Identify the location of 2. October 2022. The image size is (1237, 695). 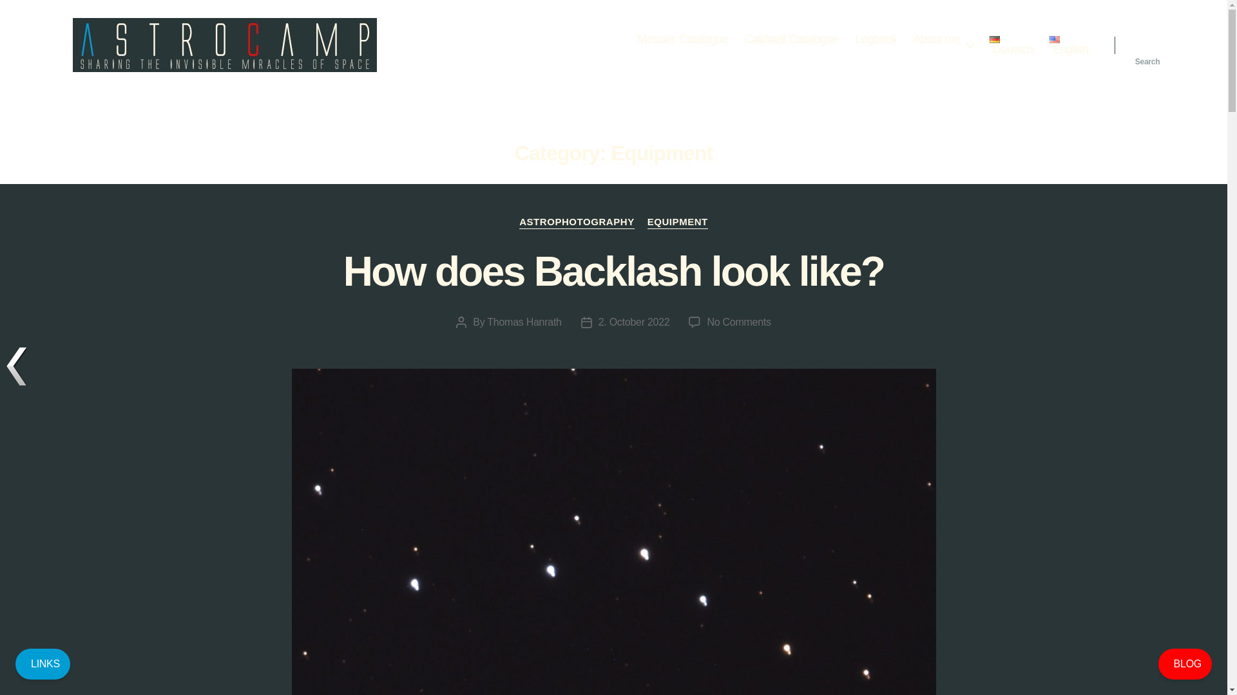
(634, 322).